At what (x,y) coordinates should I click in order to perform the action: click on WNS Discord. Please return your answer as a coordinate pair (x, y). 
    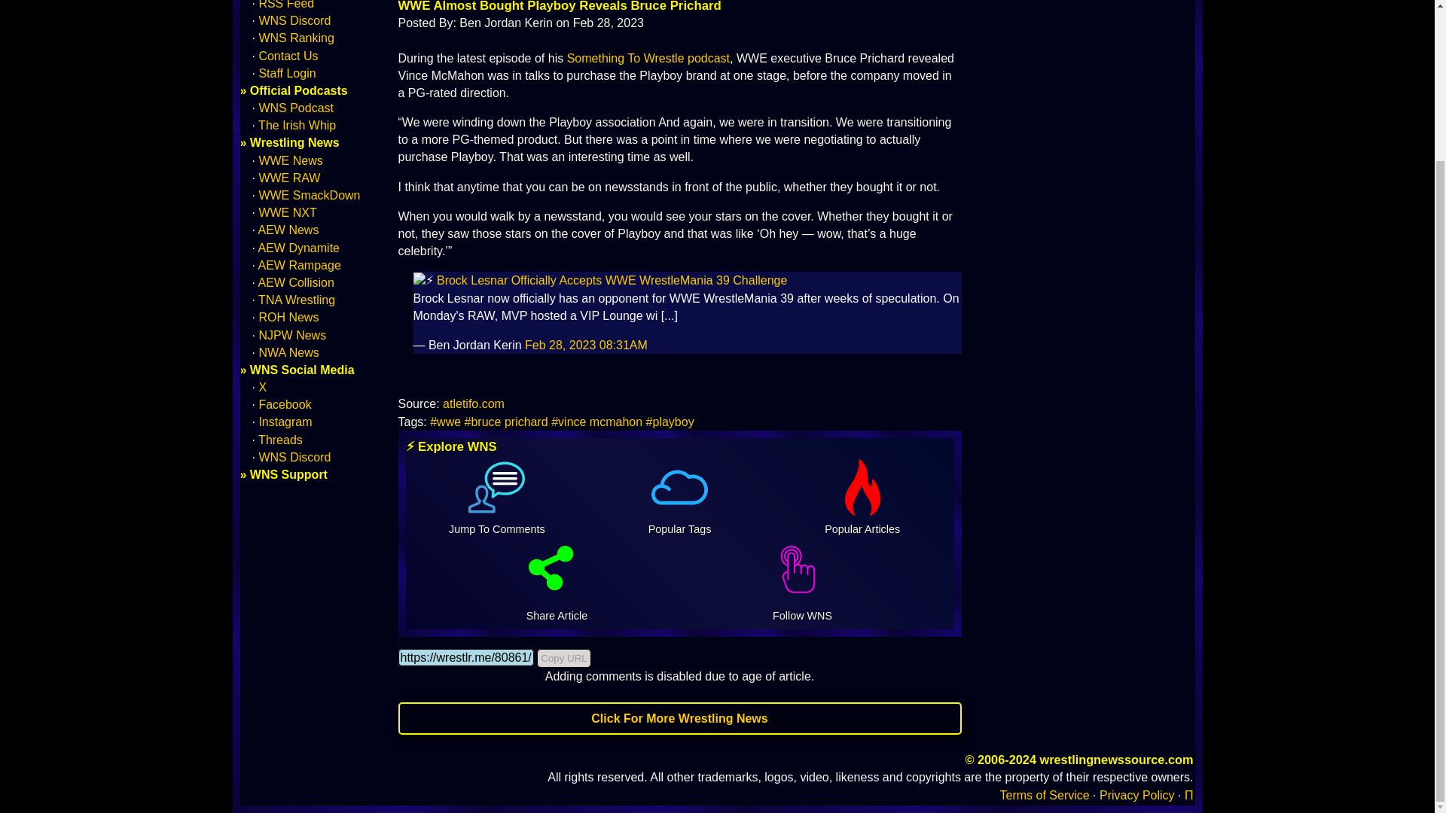
    Looking at the image, I should click on (294, 20).